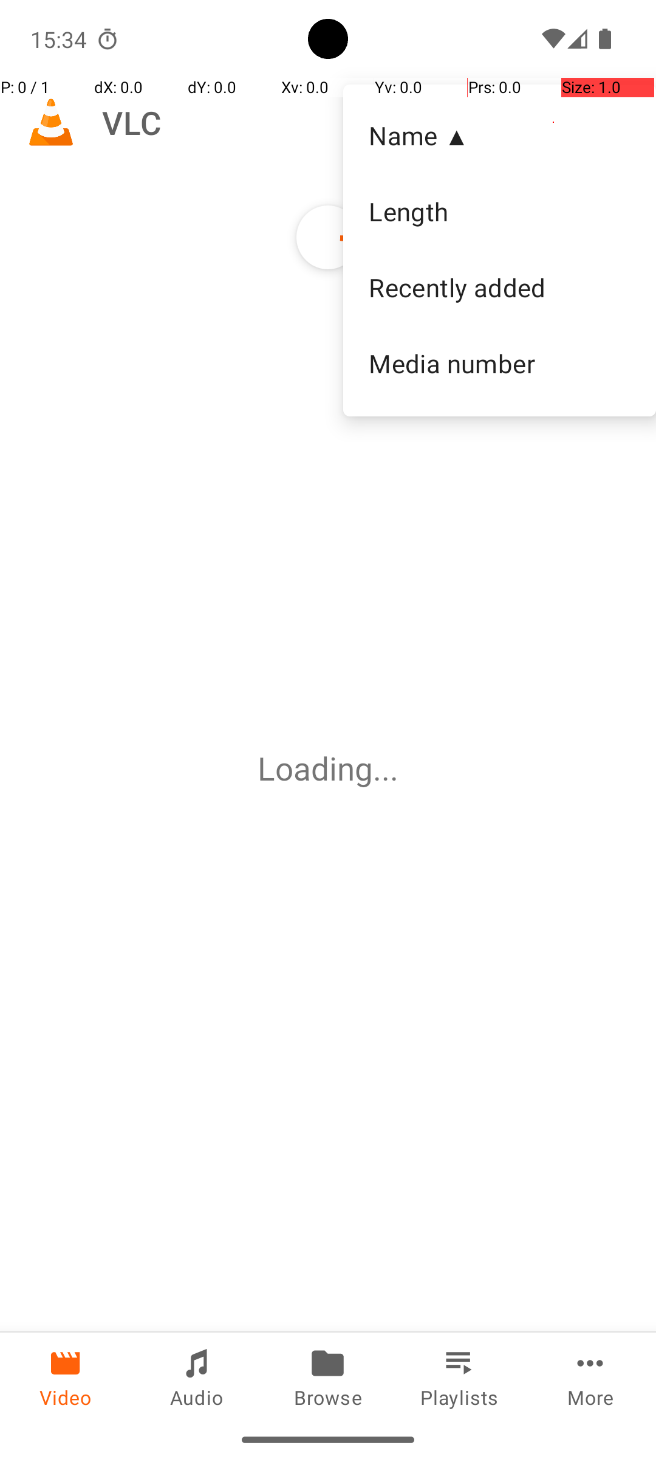  Describe the element at coordinates (499, 212) in the screenshot. I see `Length` at that location.